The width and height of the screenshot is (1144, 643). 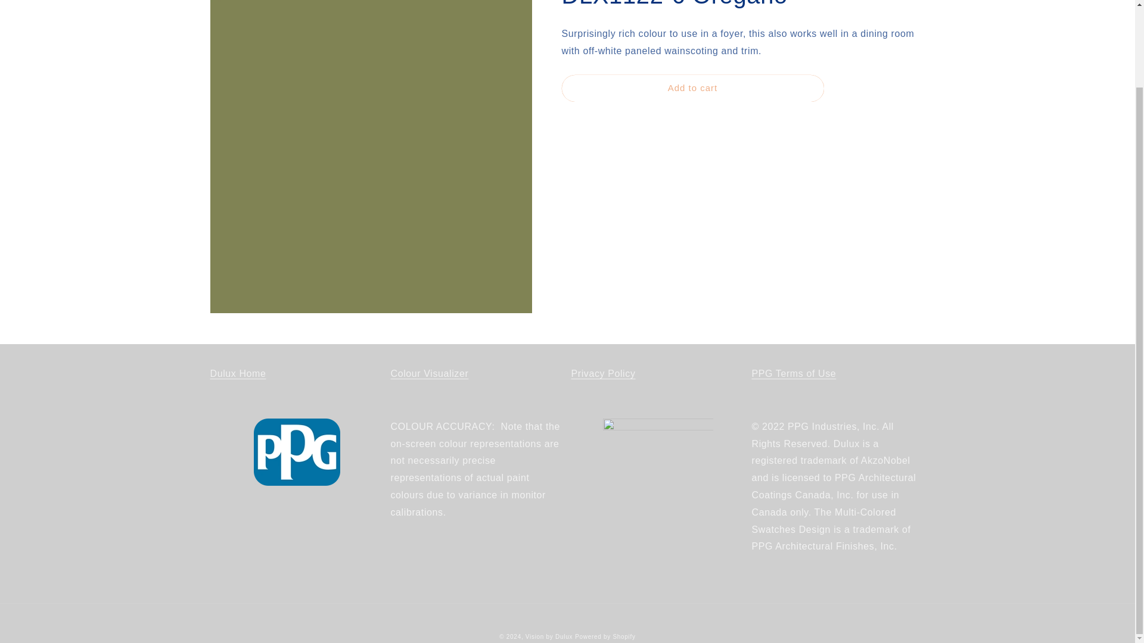 I want to click on PPG Terms of Use, so click(x=794, y=373).